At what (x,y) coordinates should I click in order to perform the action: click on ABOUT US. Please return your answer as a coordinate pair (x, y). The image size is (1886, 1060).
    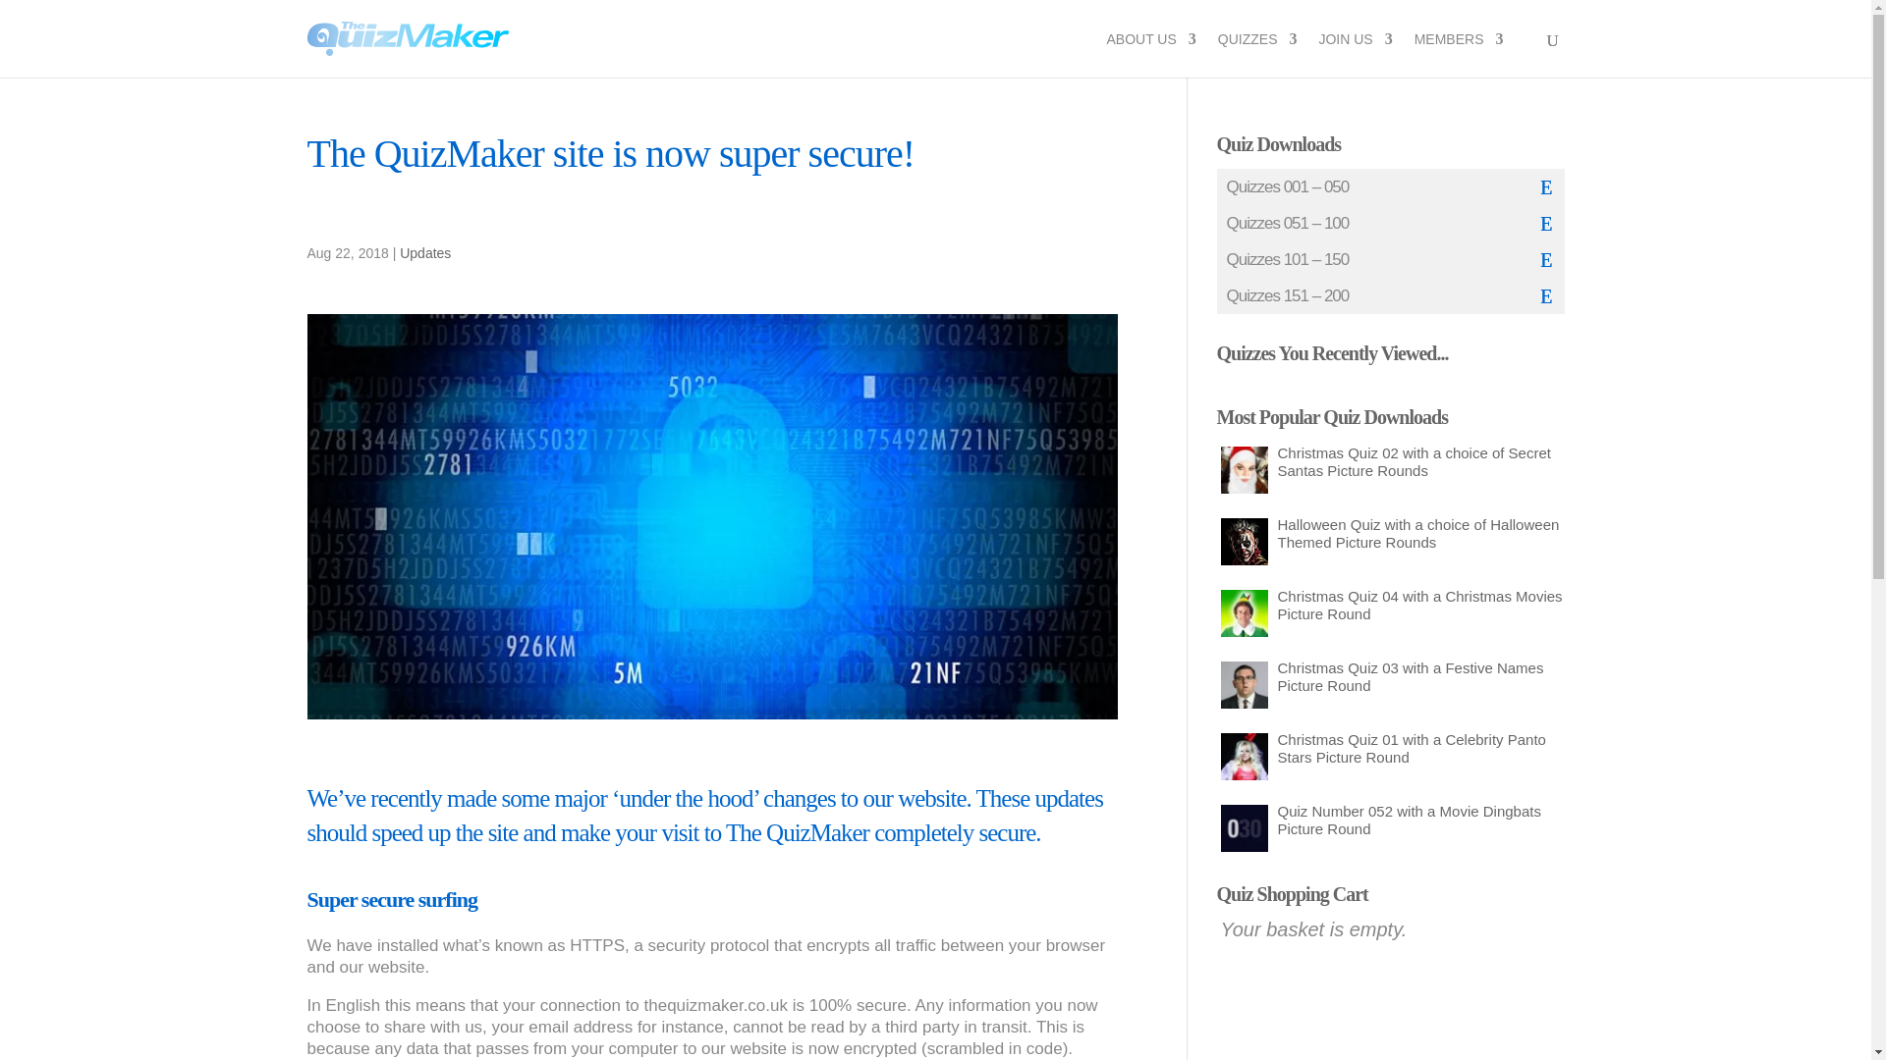
    Looking at the image, I should click on (1150, 55).